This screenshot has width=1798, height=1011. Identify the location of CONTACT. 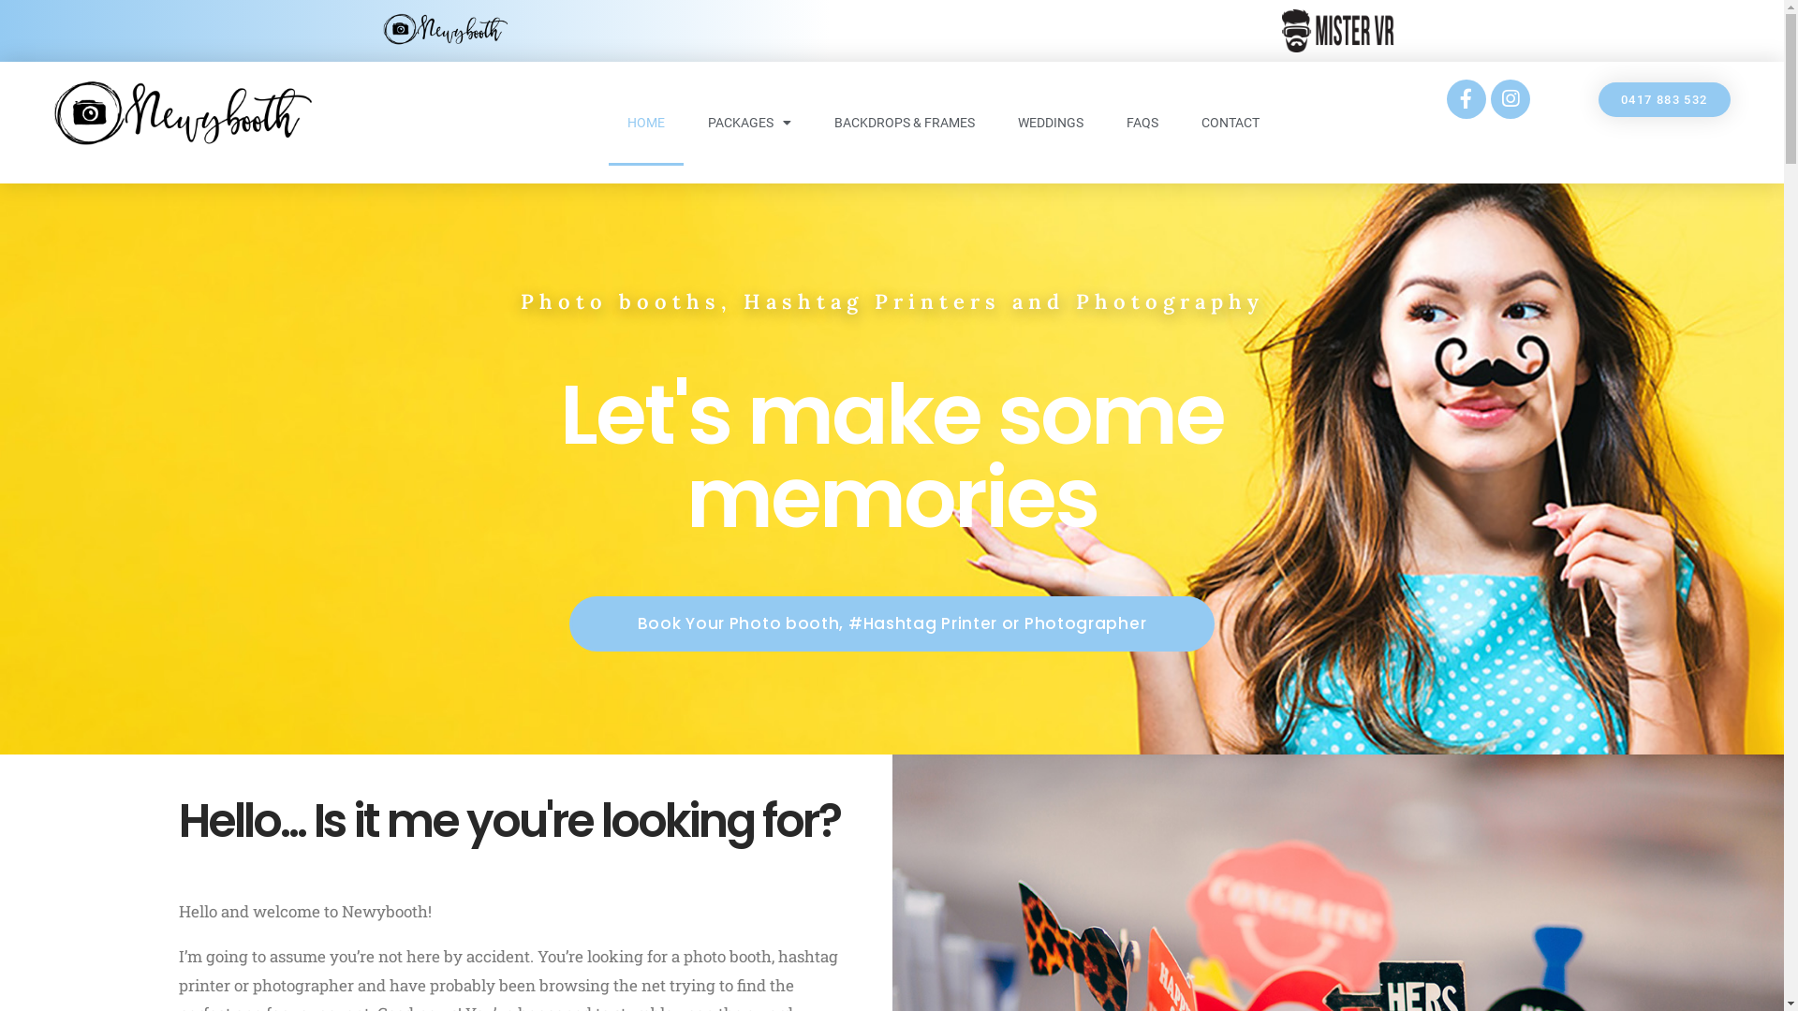
(1231, 123).